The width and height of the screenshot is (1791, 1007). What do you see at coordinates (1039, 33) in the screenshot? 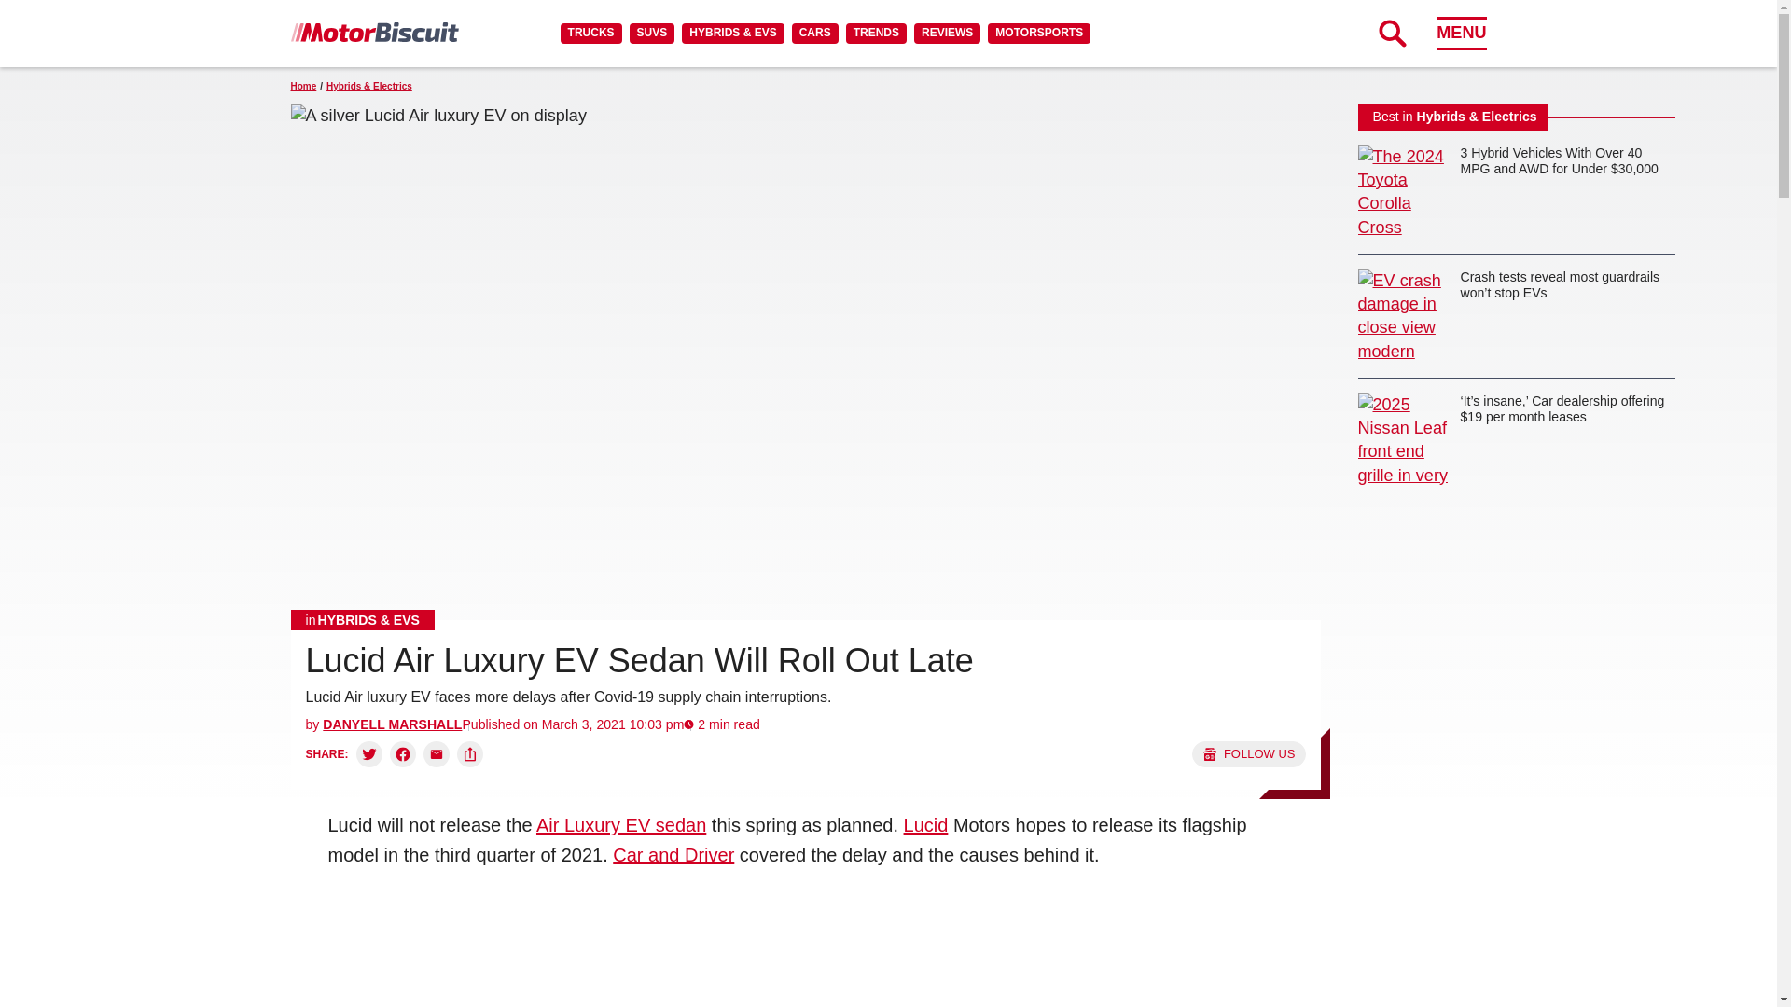
I see `MOTORSPORTS` at bounding box center [1039, 33].